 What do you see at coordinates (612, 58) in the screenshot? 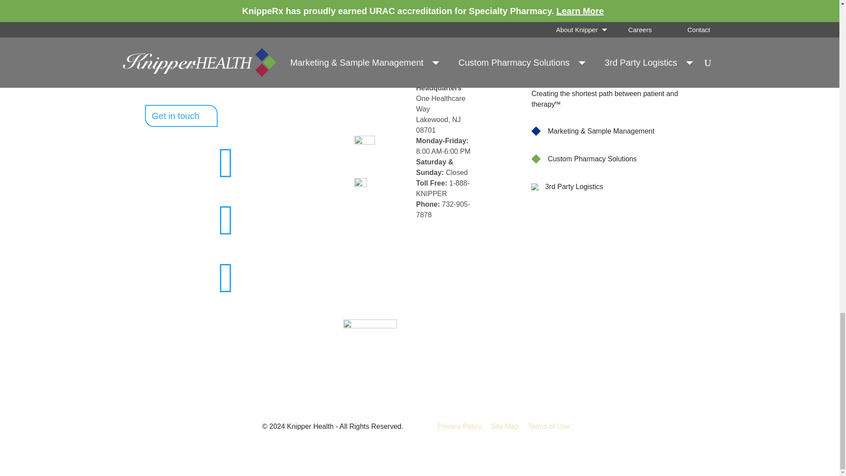
I see `Group 268` at bounding box center [612, 58].